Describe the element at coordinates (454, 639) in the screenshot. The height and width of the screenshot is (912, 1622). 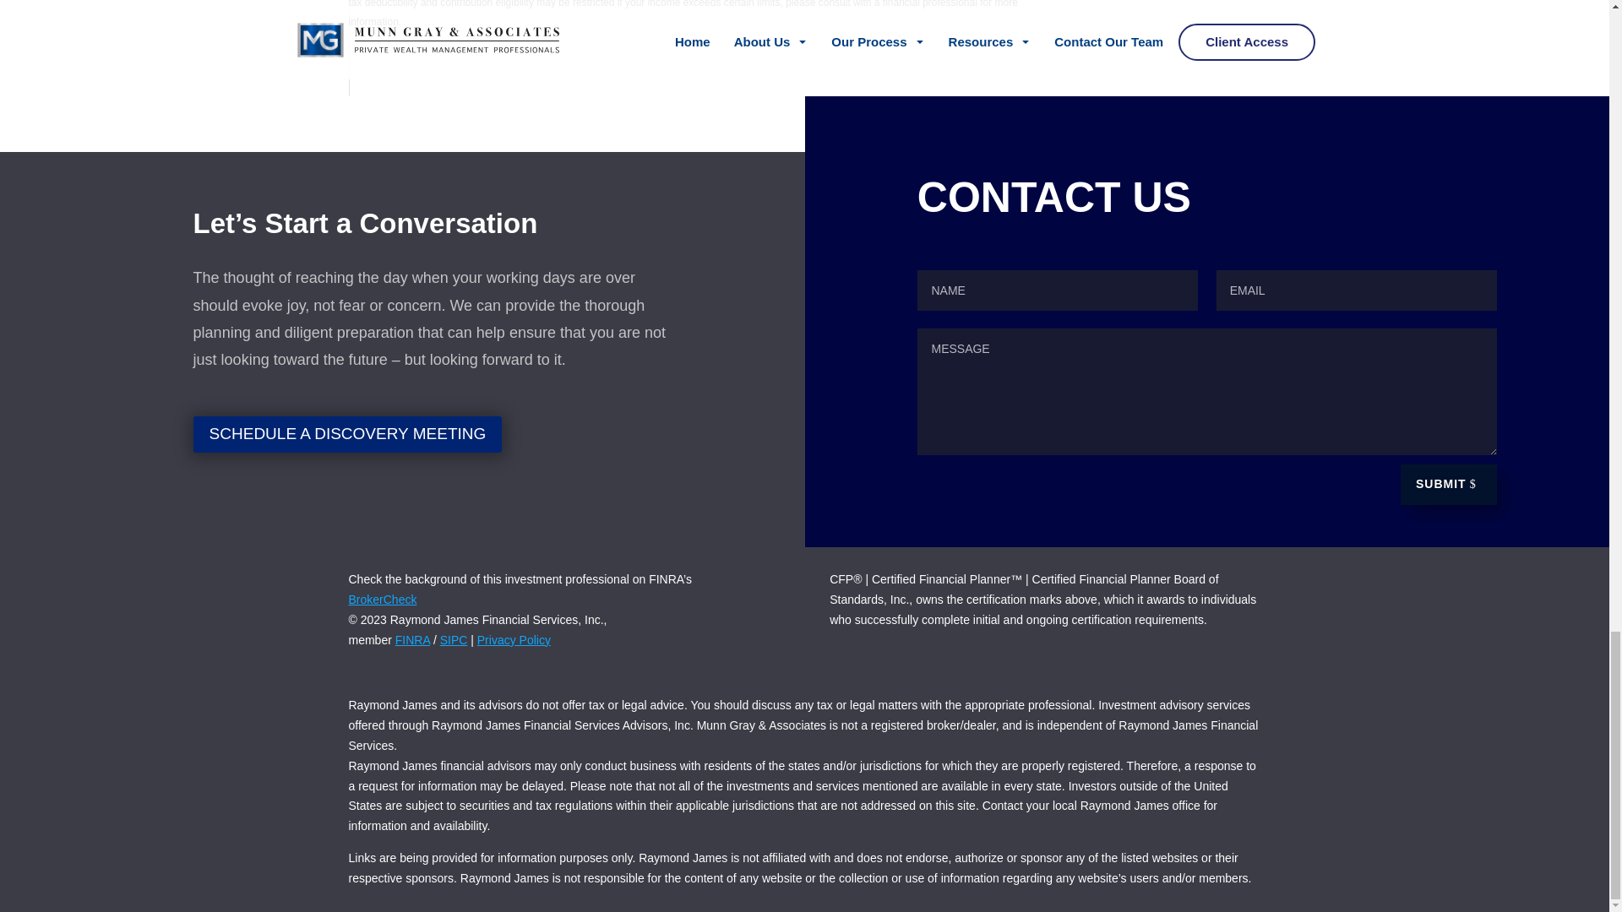
I see `SIPC` at that location.